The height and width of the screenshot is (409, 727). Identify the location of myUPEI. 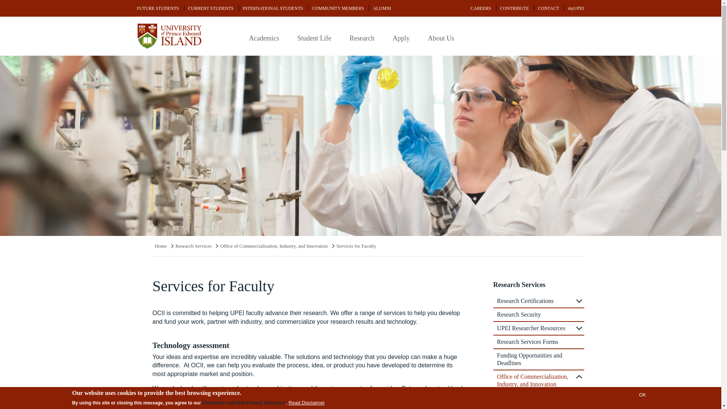
(576, 8).